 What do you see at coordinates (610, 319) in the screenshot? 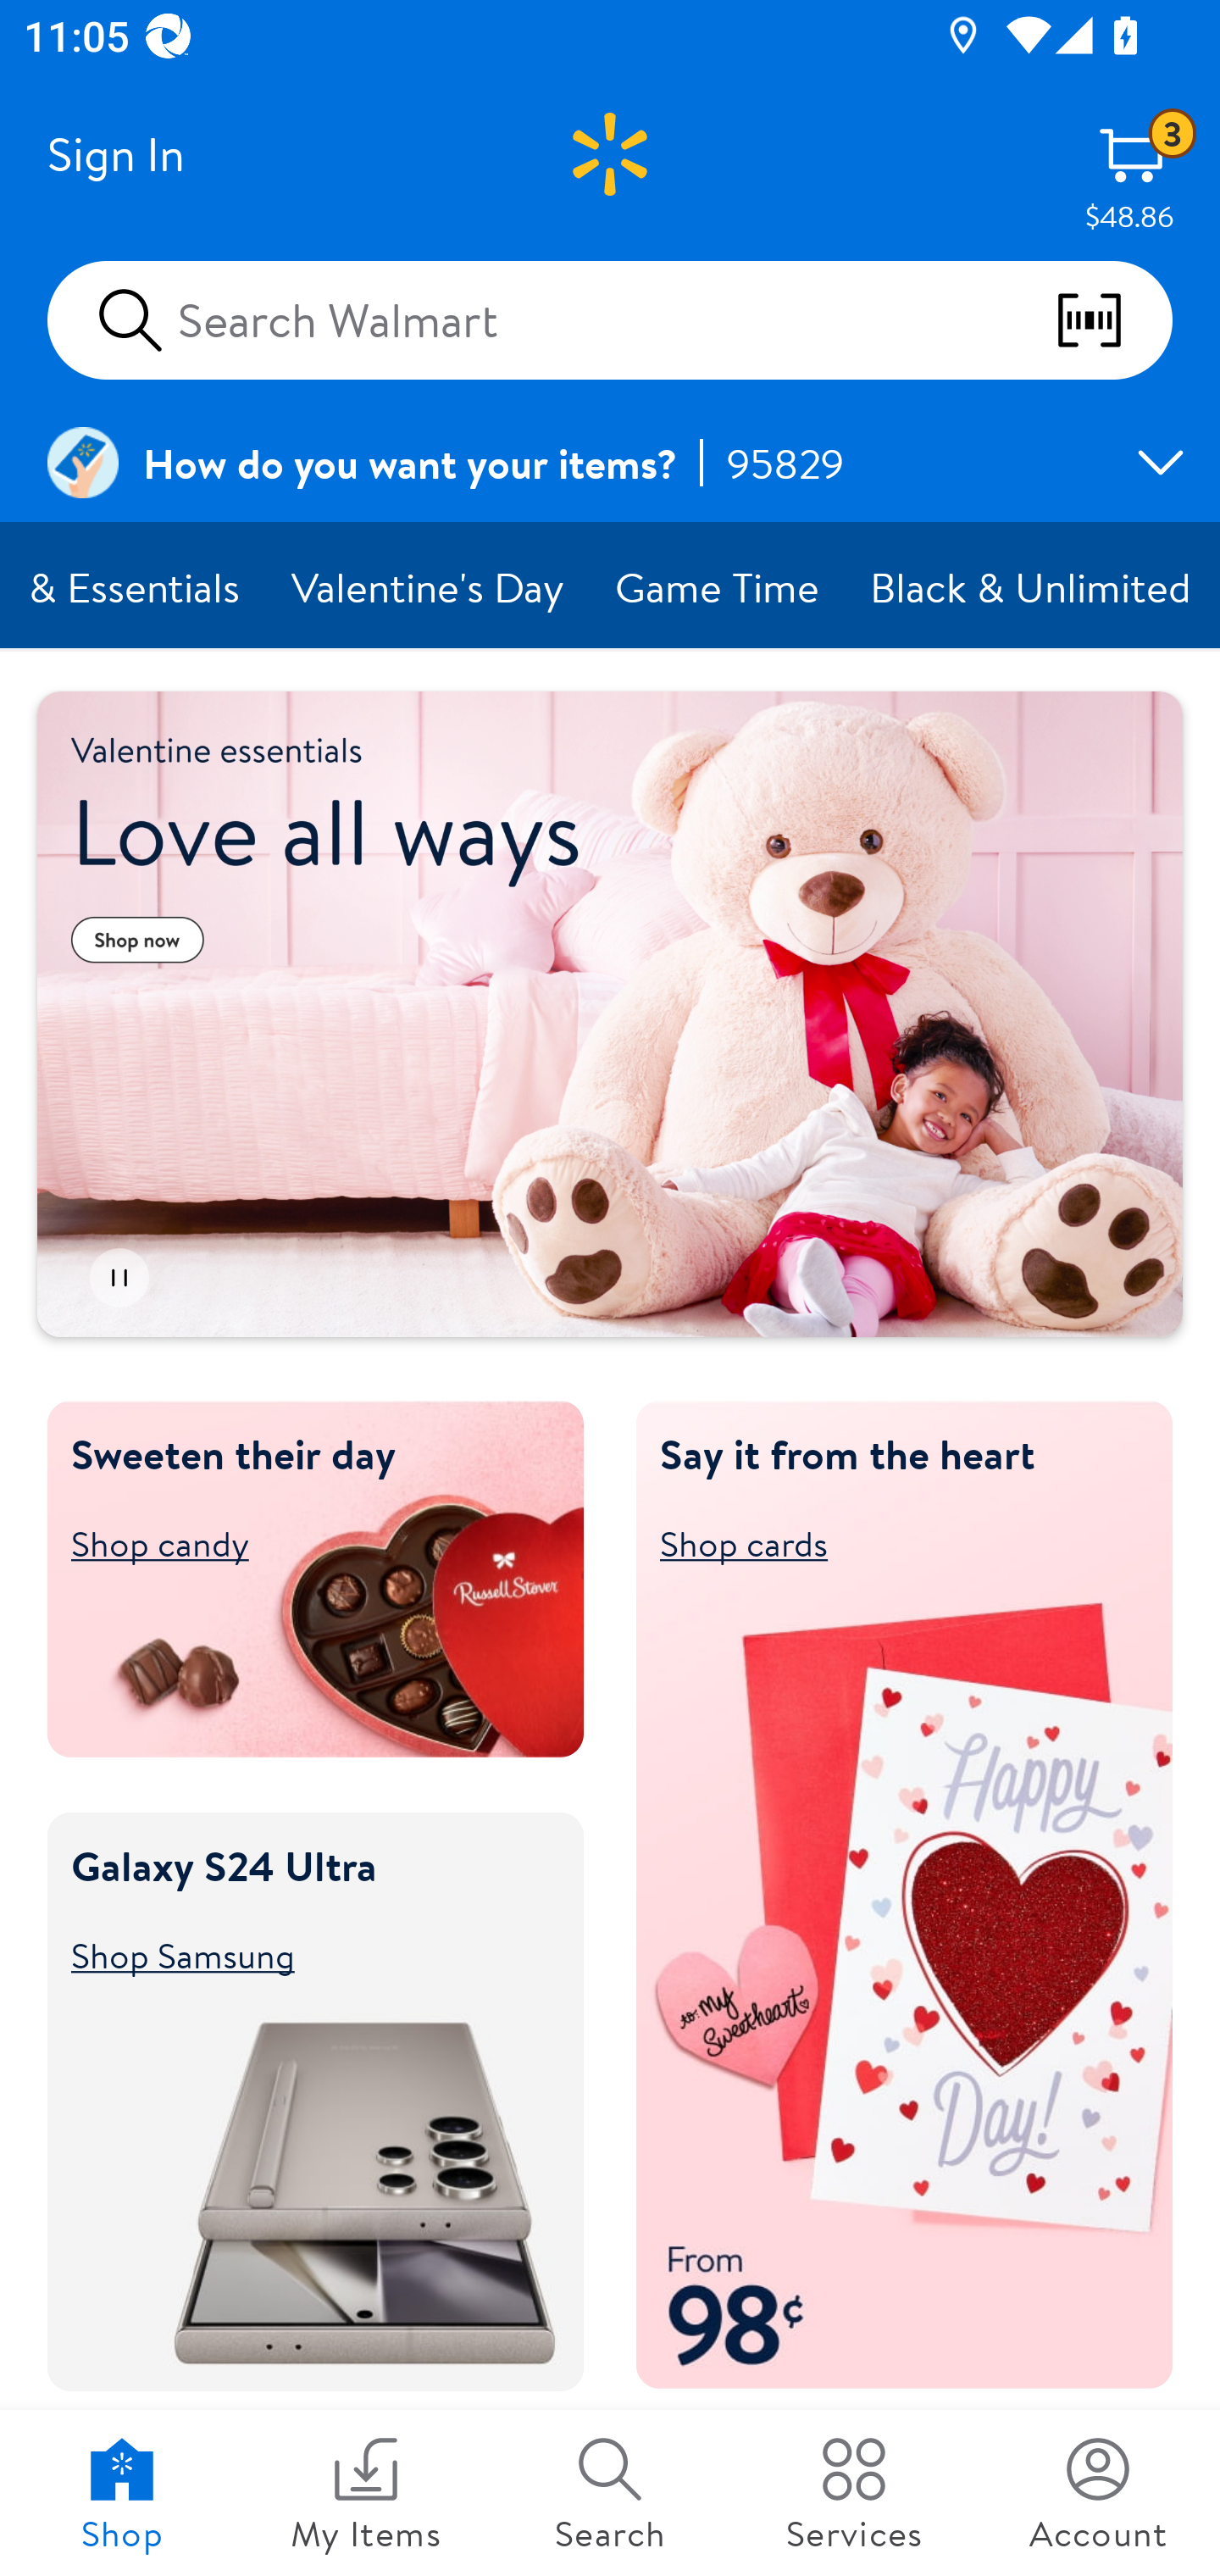
I see `Search Walmart scan barcodes qr codes and more` at bounding box center [610, 319].